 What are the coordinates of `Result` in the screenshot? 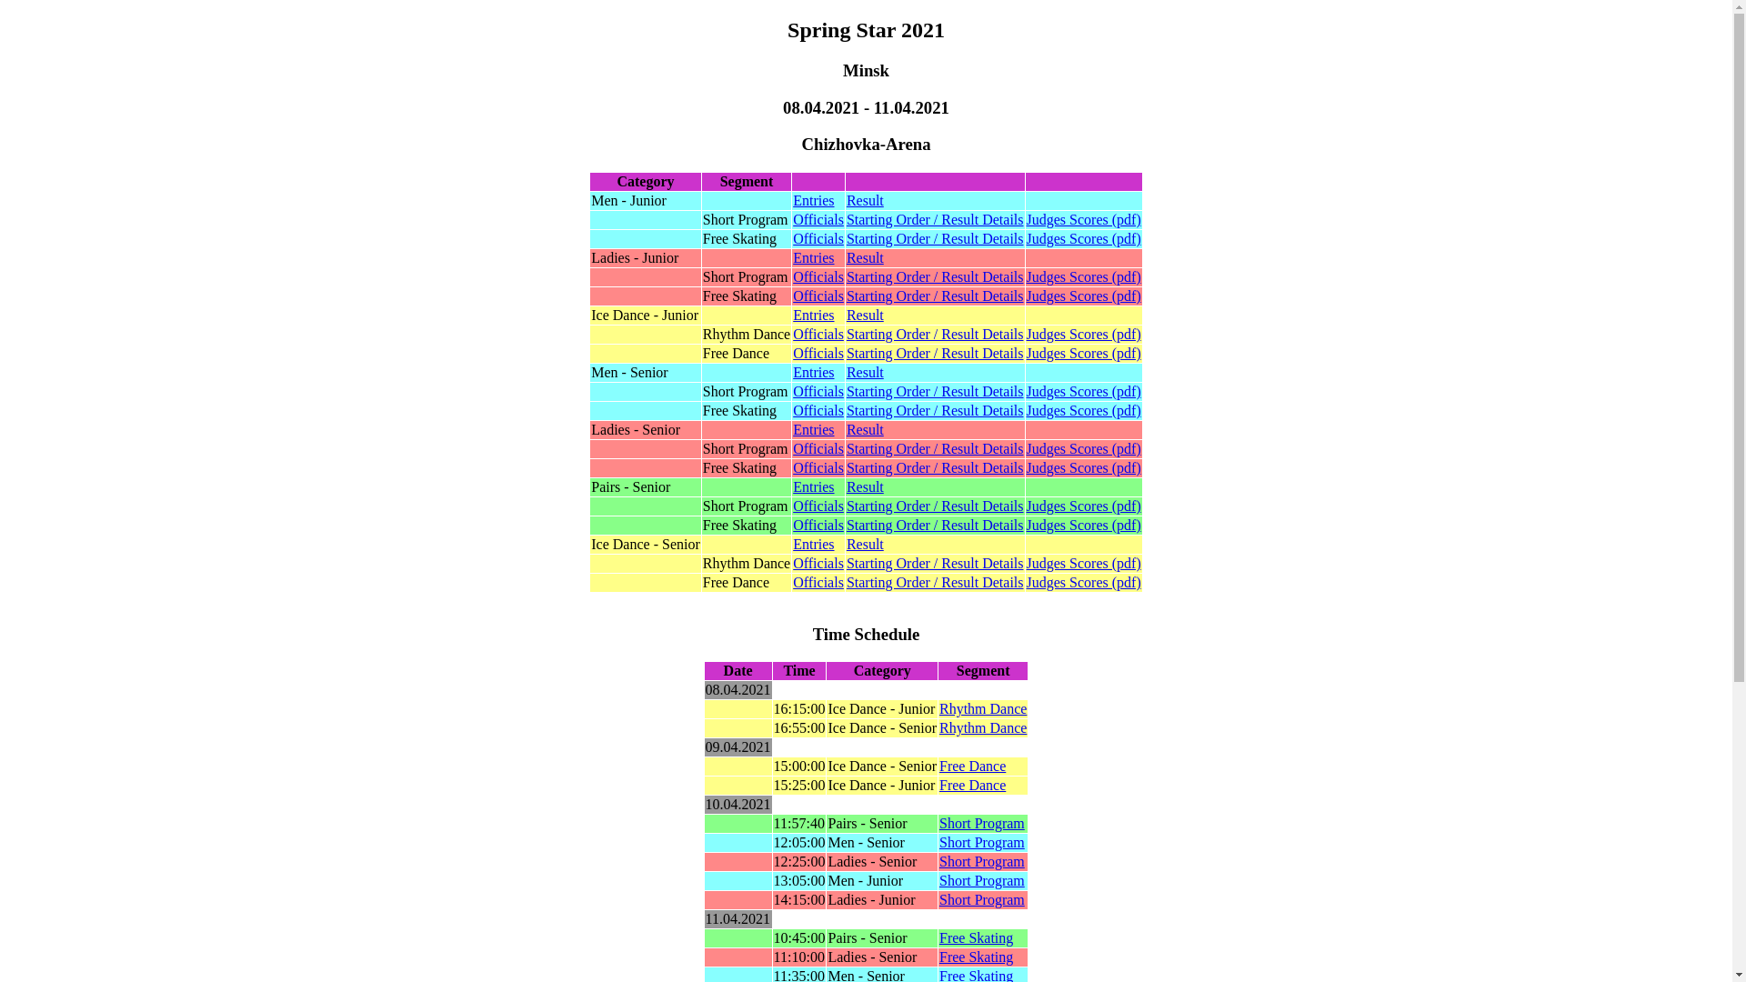 It's located at (866, 200).